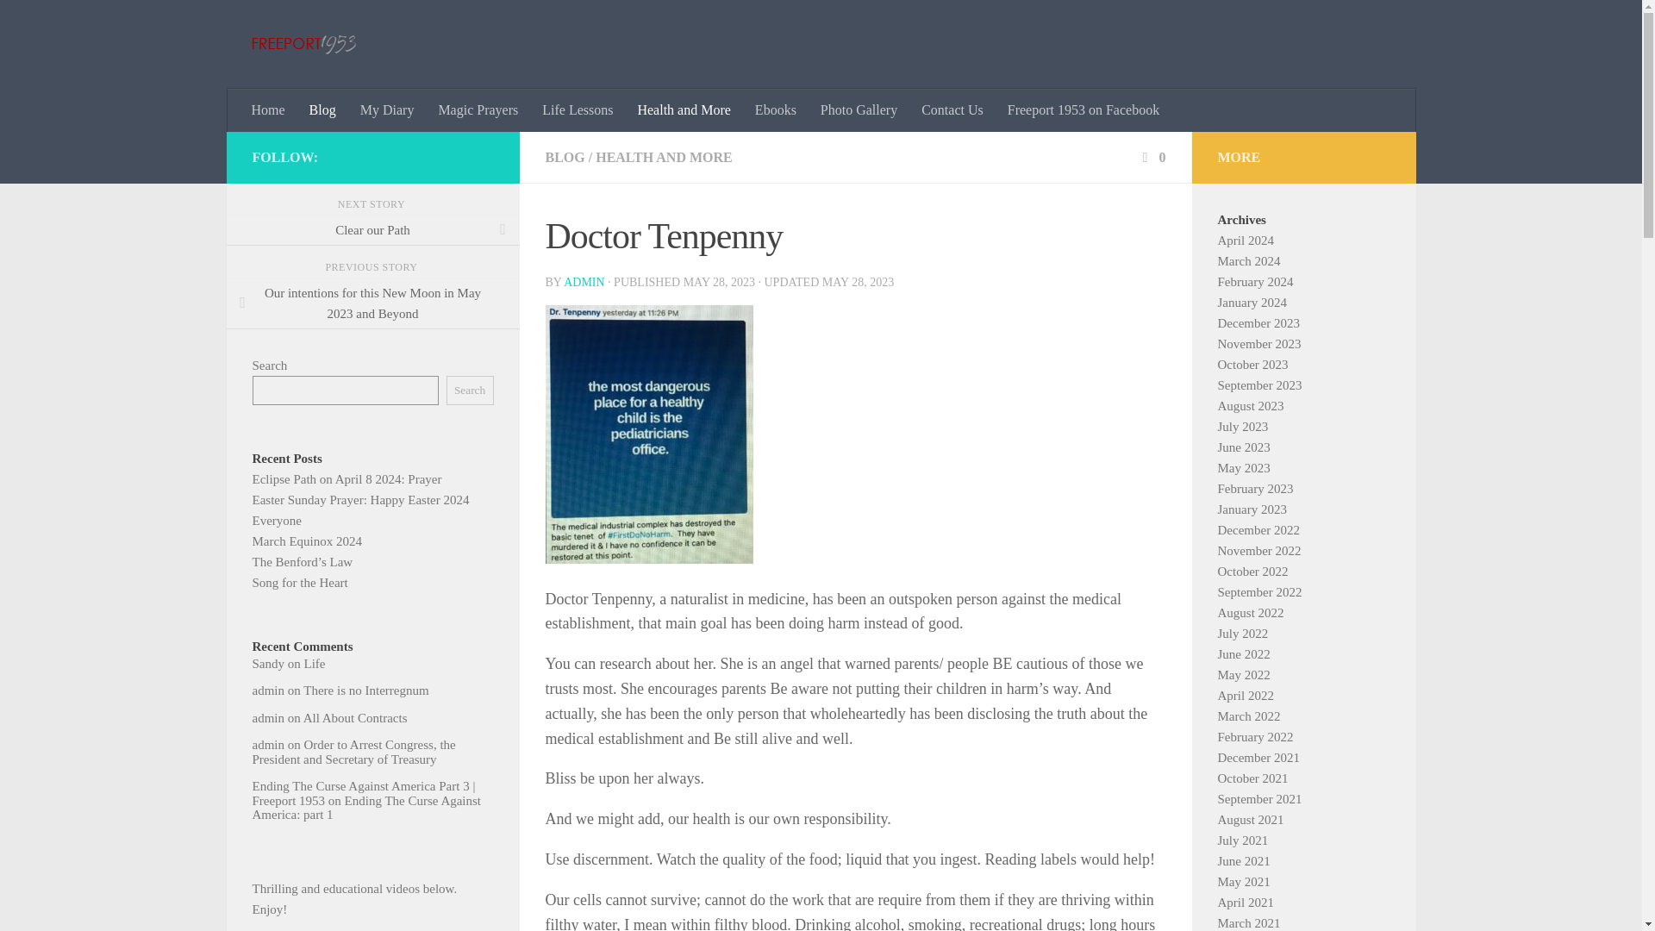 Image resolution: width=1655 pixels, height=931 pixels. What do you see at coordinates (952, 110) in the screenshot?
I see `Contact Us` at bounding box center [952, 110].